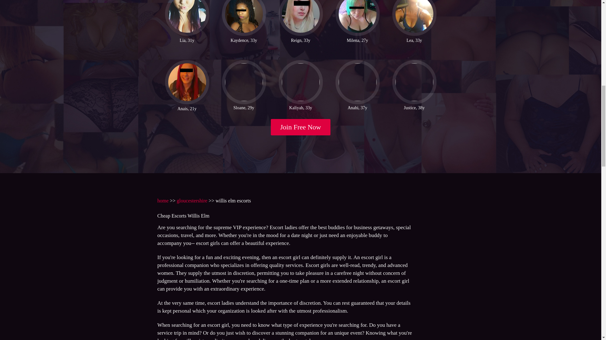 Image resolution: width=606 pixels, height=340 pixels. What do you see at coordinates (163, 200) in the screenshot?
I see `home` at bounding box center [163, 200].